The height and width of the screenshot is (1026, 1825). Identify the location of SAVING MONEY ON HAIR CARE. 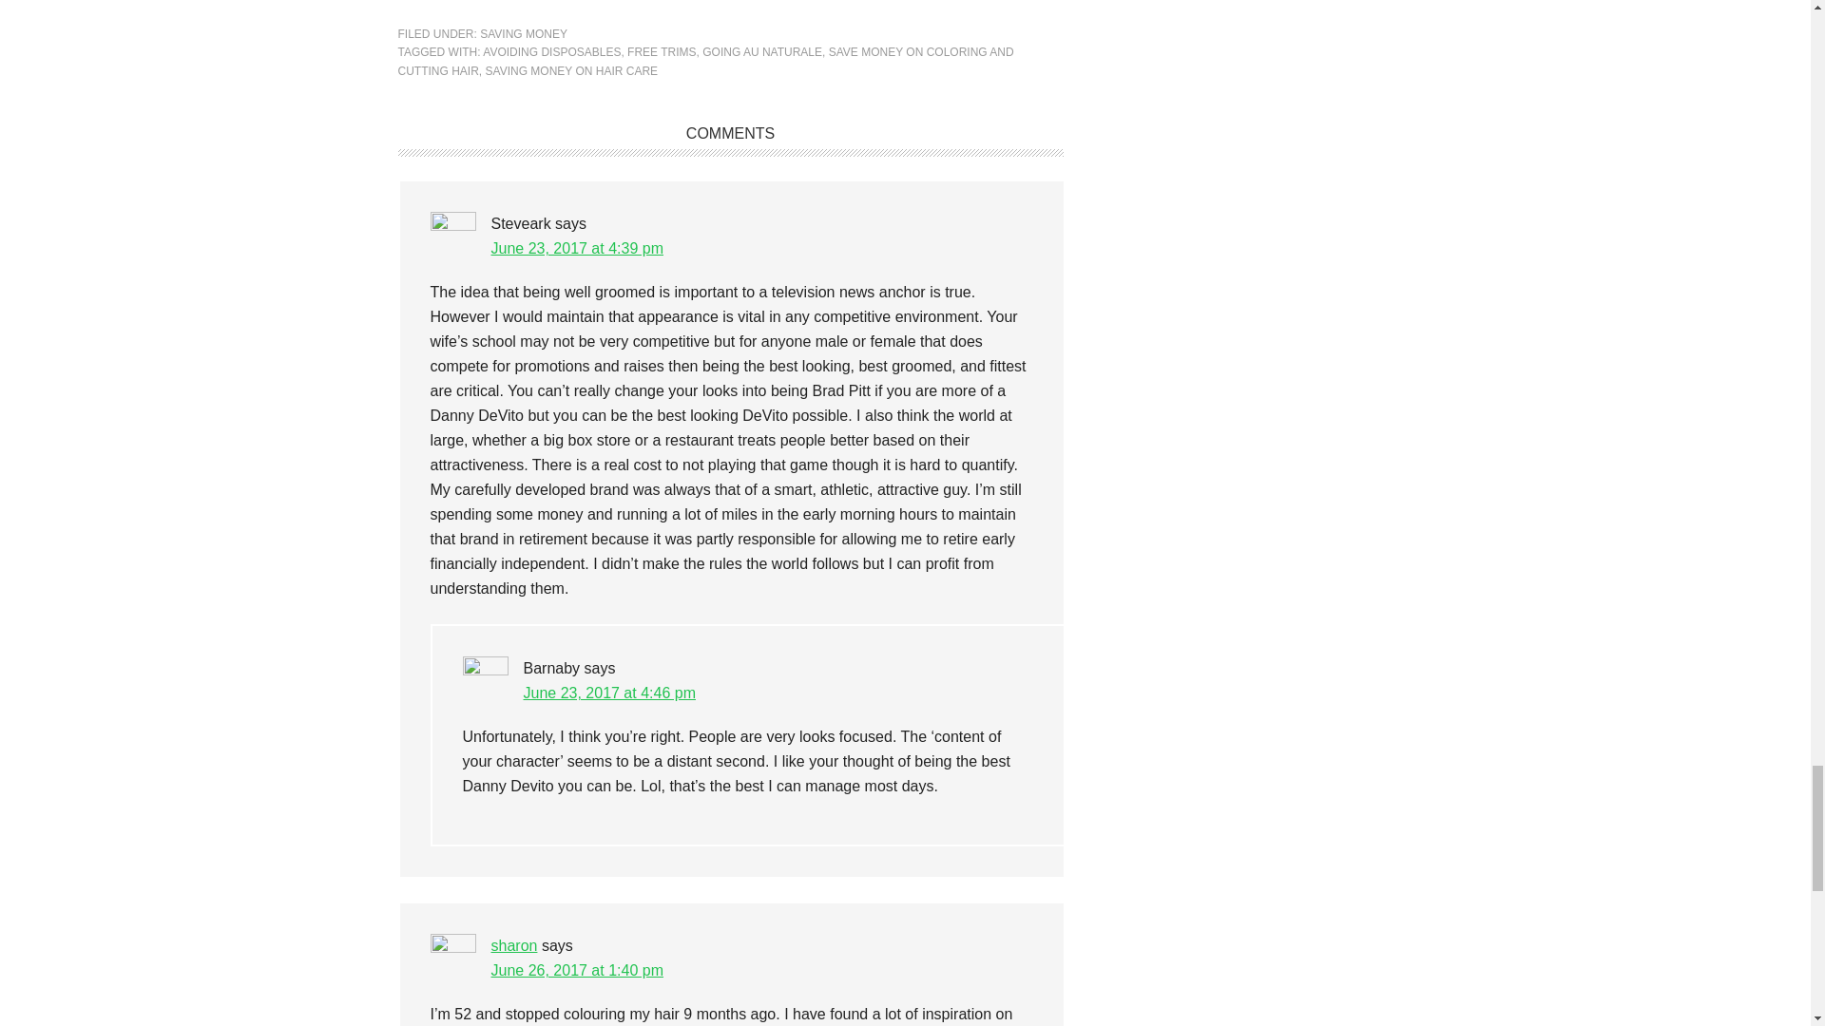
(572, 71).